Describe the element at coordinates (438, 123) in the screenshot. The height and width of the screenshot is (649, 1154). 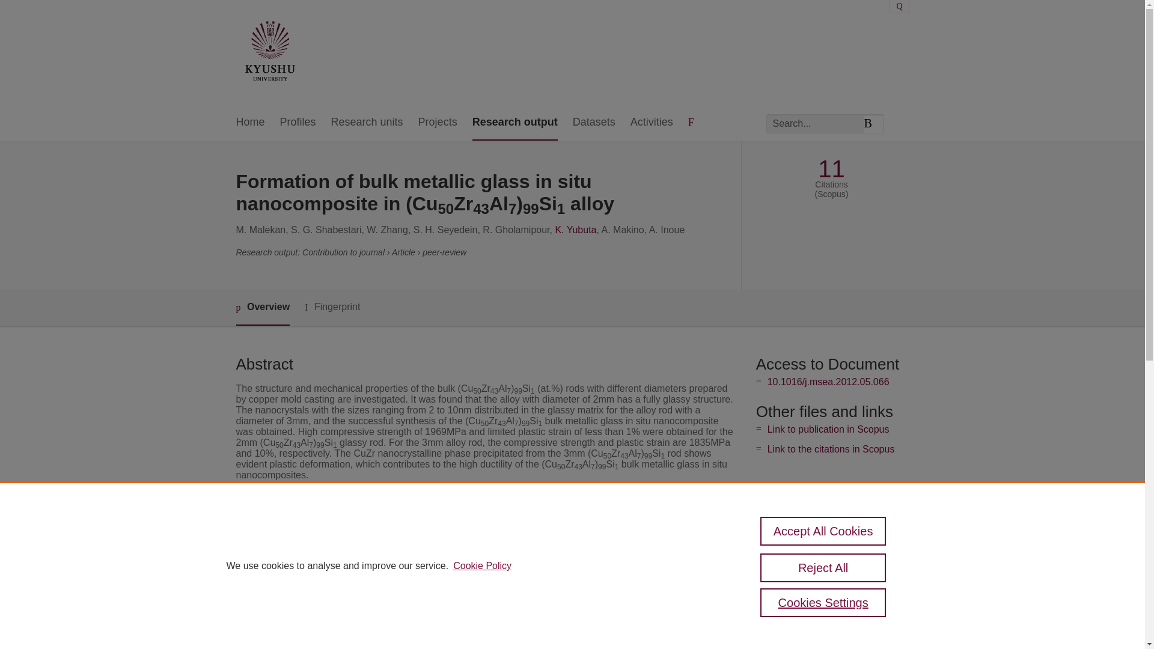
I see `Projects` at that location.